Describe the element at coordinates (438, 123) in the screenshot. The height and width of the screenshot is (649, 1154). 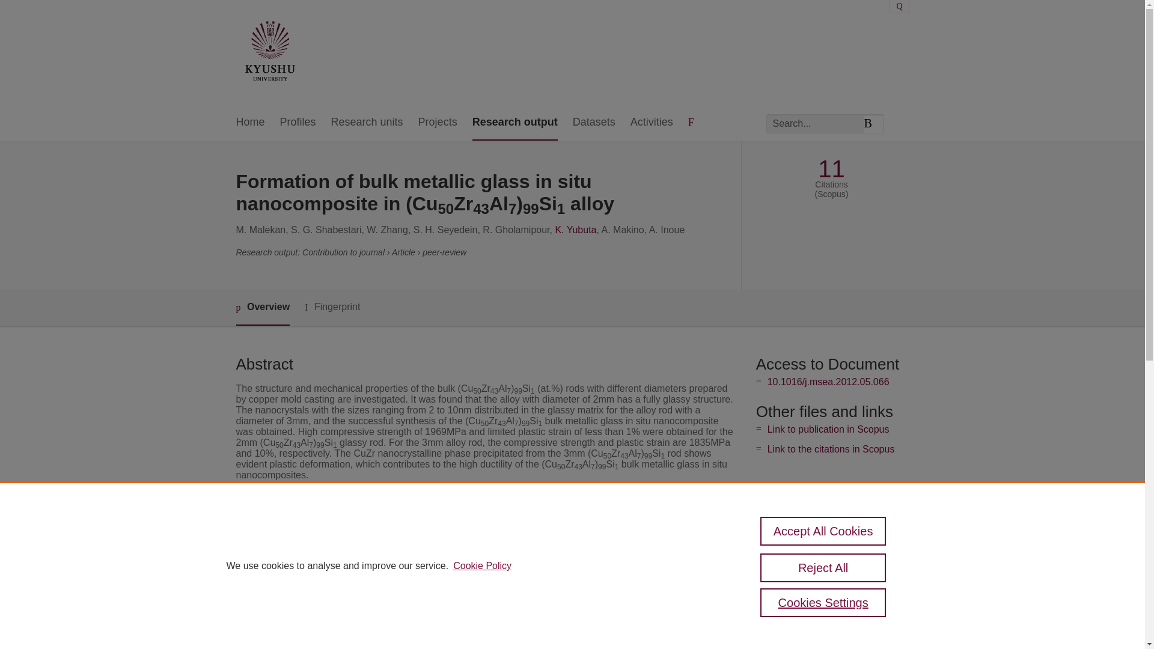
I see `Projects` at that location.